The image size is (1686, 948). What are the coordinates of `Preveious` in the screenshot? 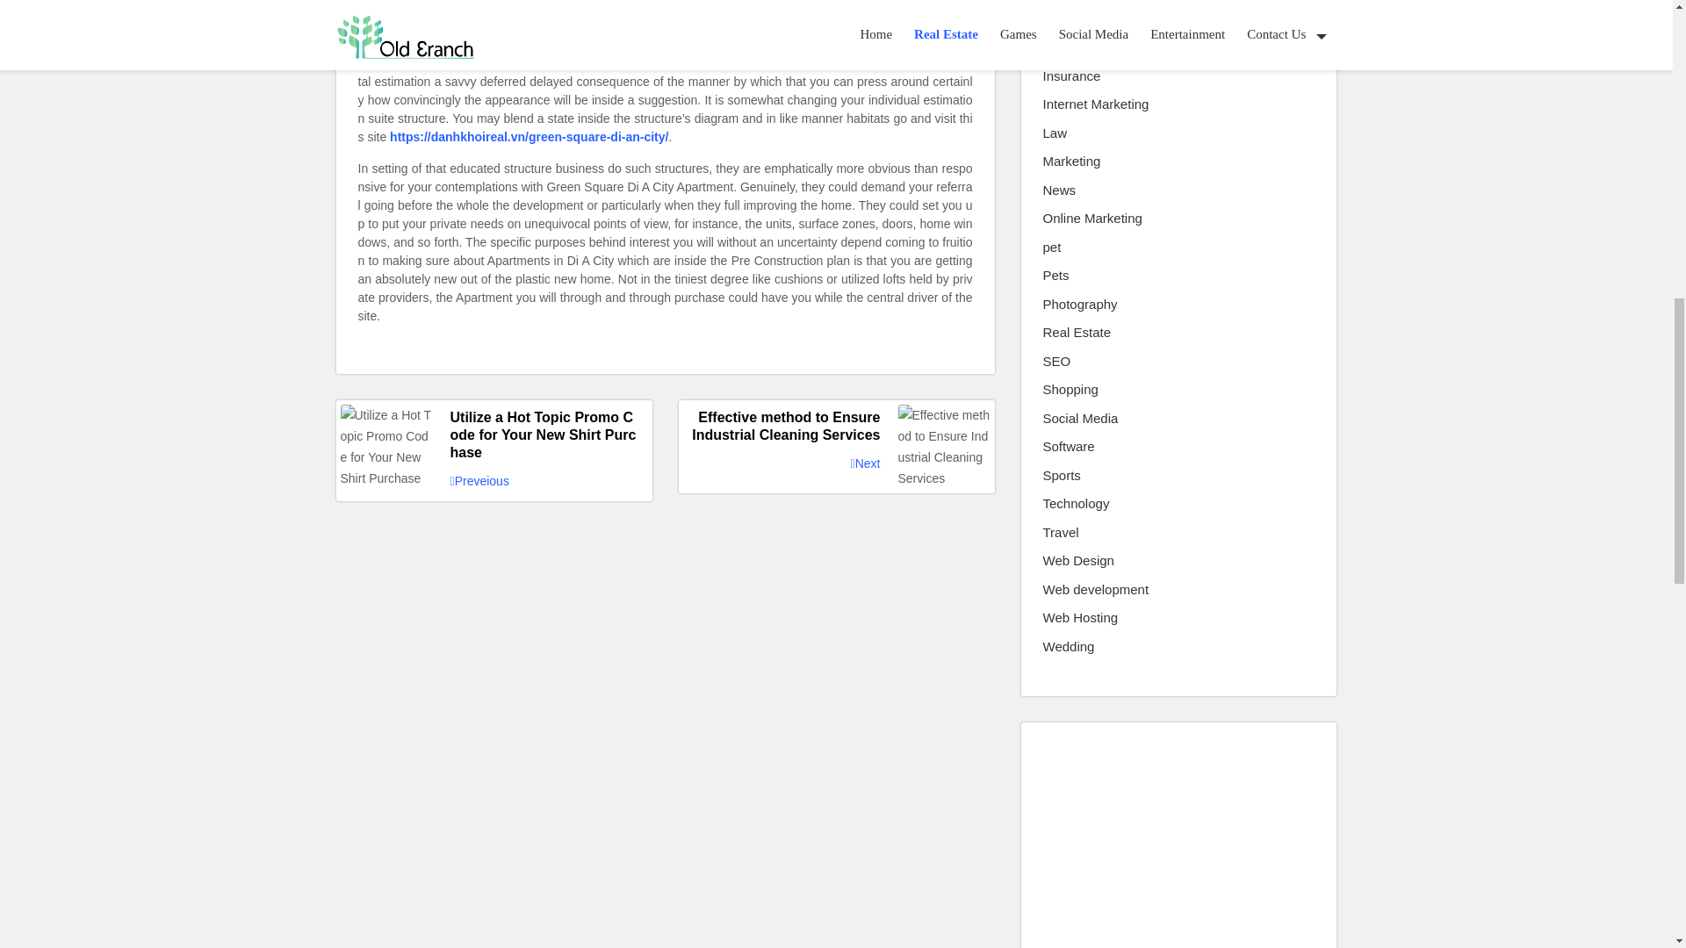 It's located at (479, 481).